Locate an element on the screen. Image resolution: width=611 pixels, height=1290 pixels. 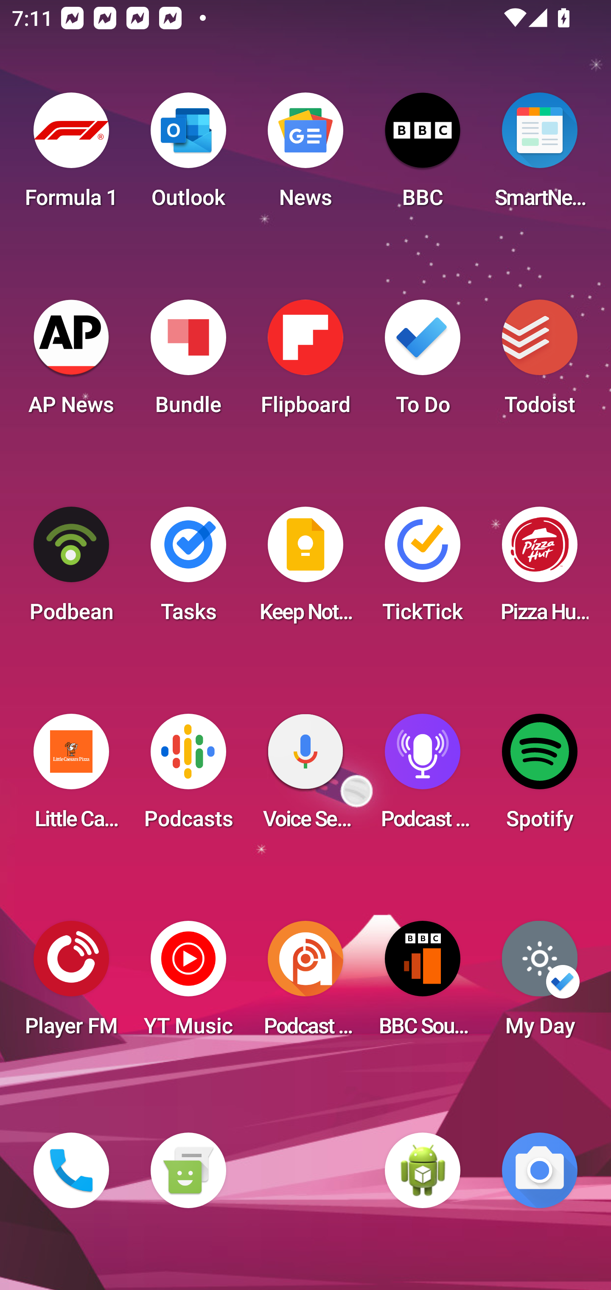
Spotify is located at coordinates (540, 777).